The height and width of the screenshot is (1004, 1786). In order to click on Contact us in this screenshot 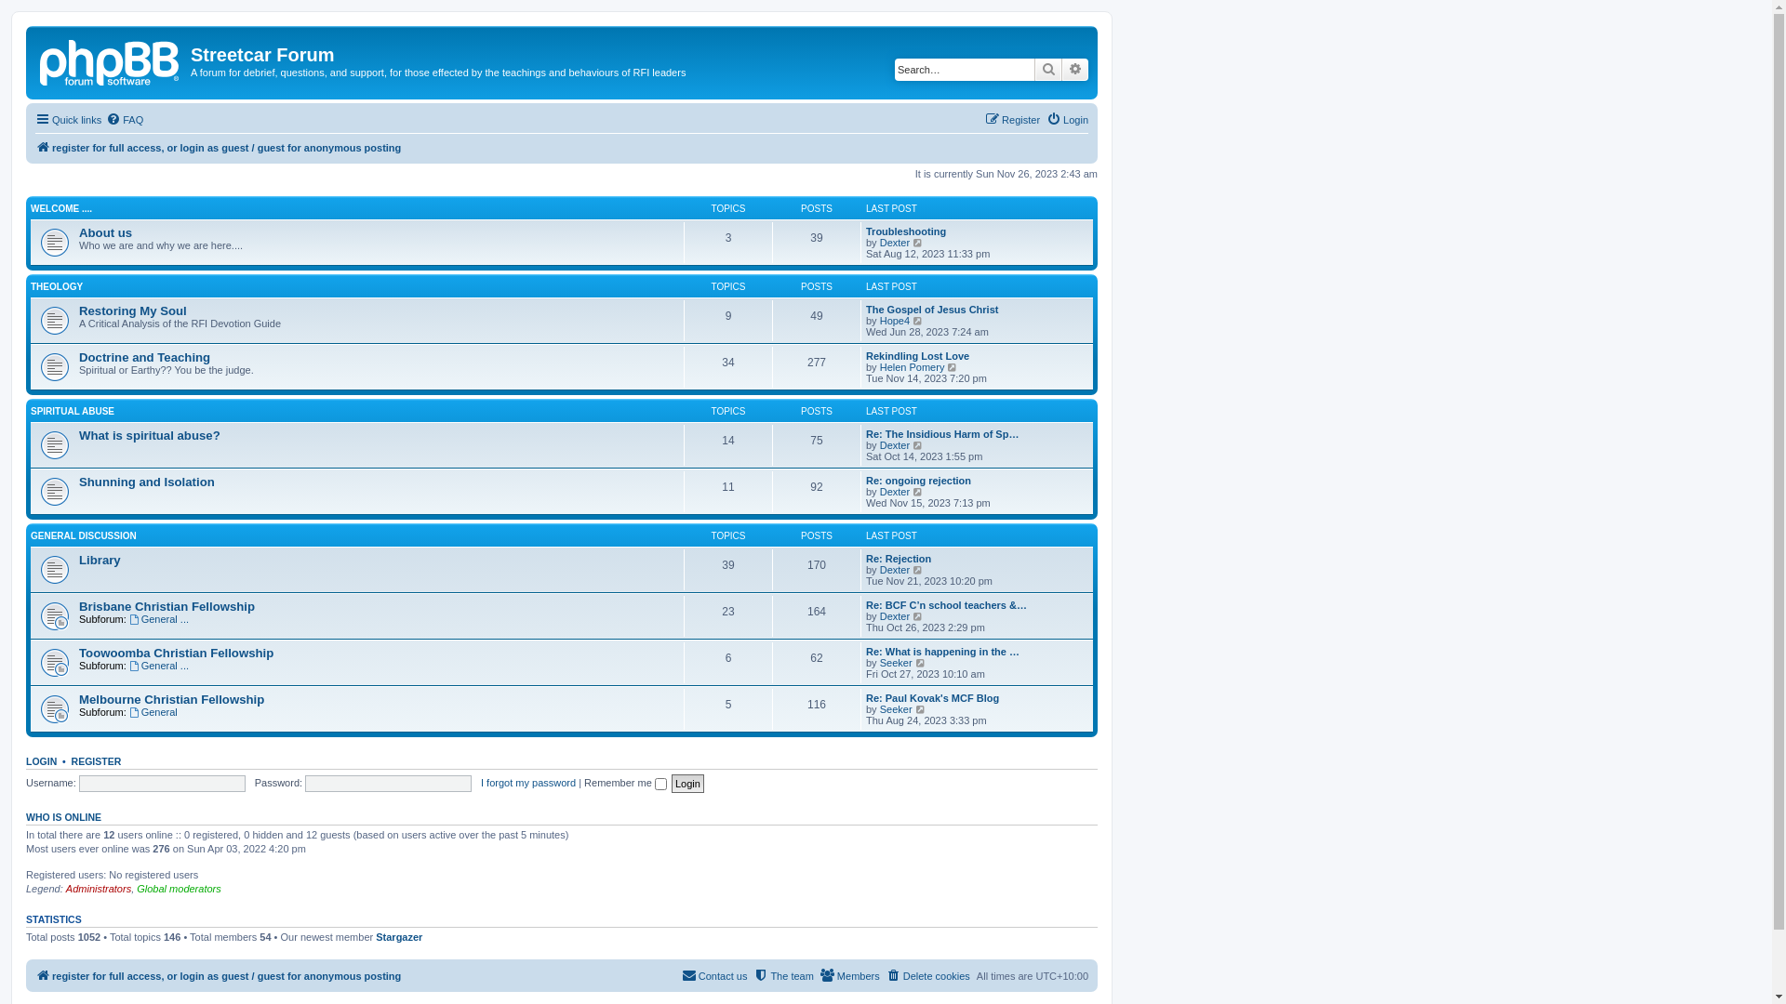, I will do `click(714, 976)`.